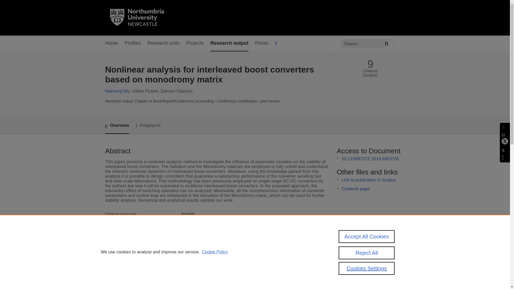 This screenshot has width=514, height=289. What do you see at coordinates (163, 43) in the screenshot?
I see `Research units` at bounding box center [163, 43].